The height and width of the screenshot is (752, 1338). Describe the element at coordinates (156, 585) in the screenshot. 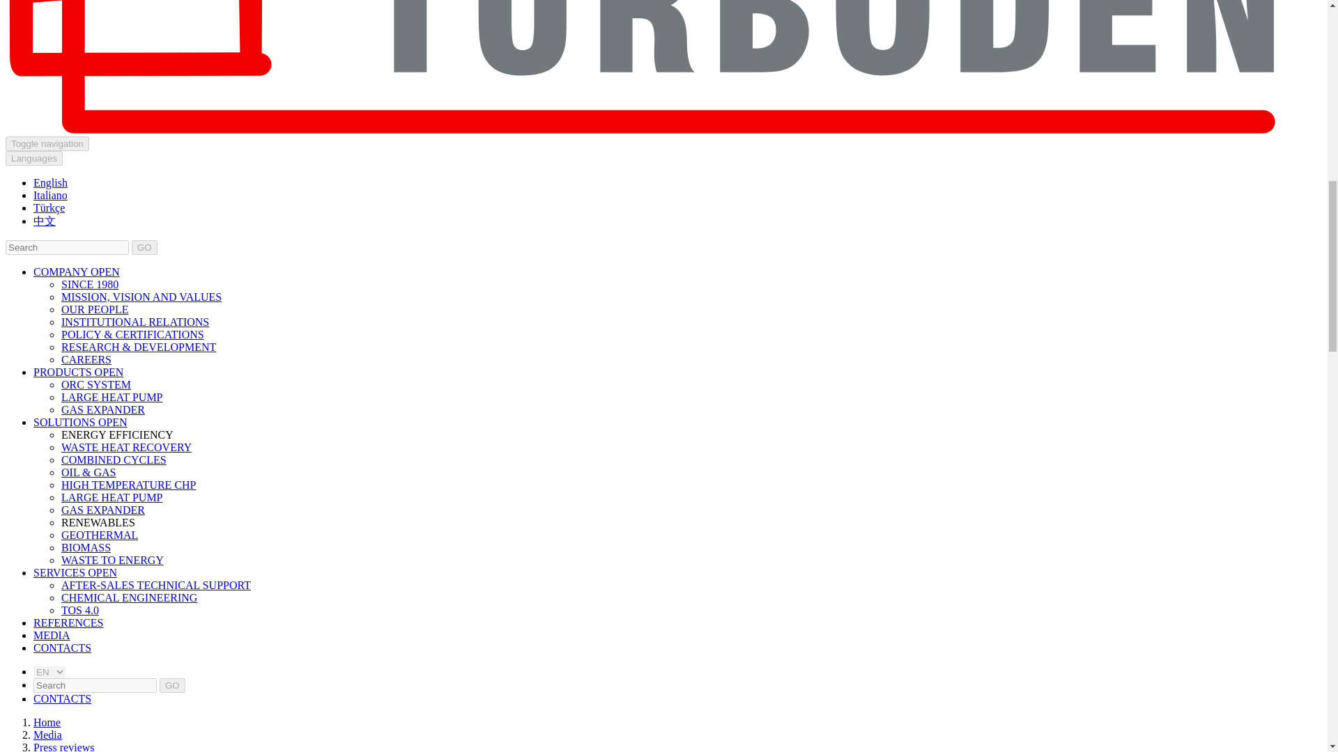

I see `AFTER-SALES TECHNICAL SUPPORT` at that location.